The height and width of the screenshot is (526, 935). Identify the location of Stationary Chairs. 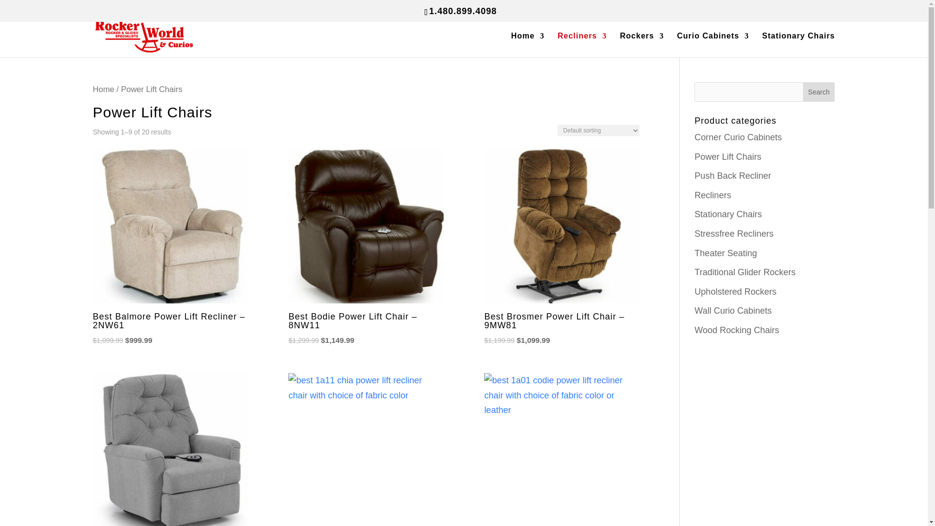
(798, 45).